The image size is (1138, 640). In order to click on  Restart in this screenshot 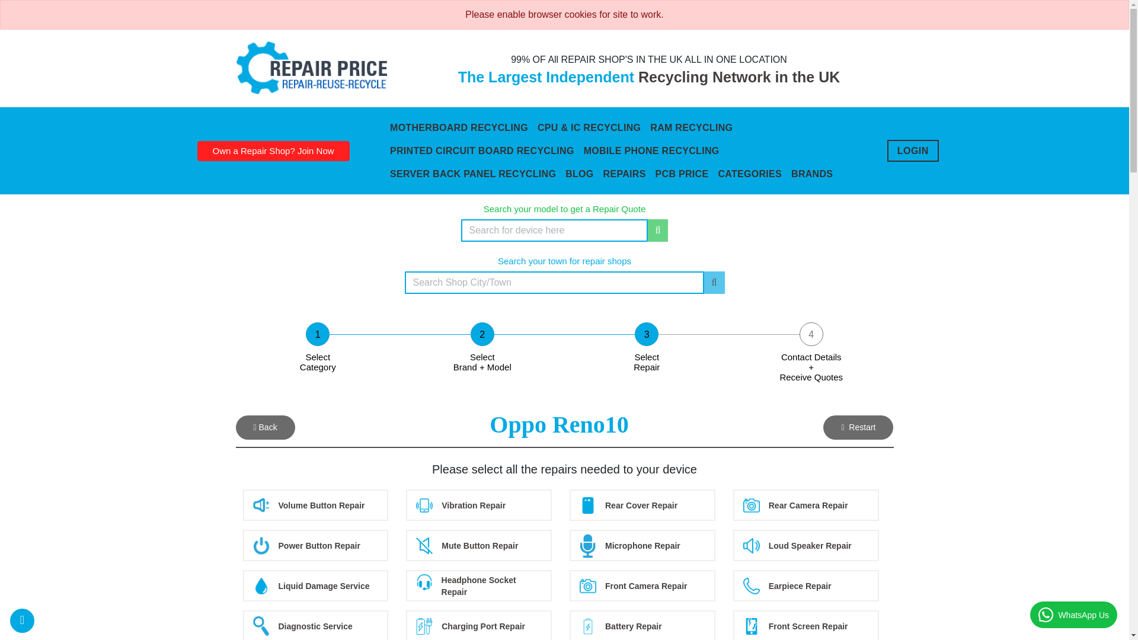, I will do `click(858, 427)`.